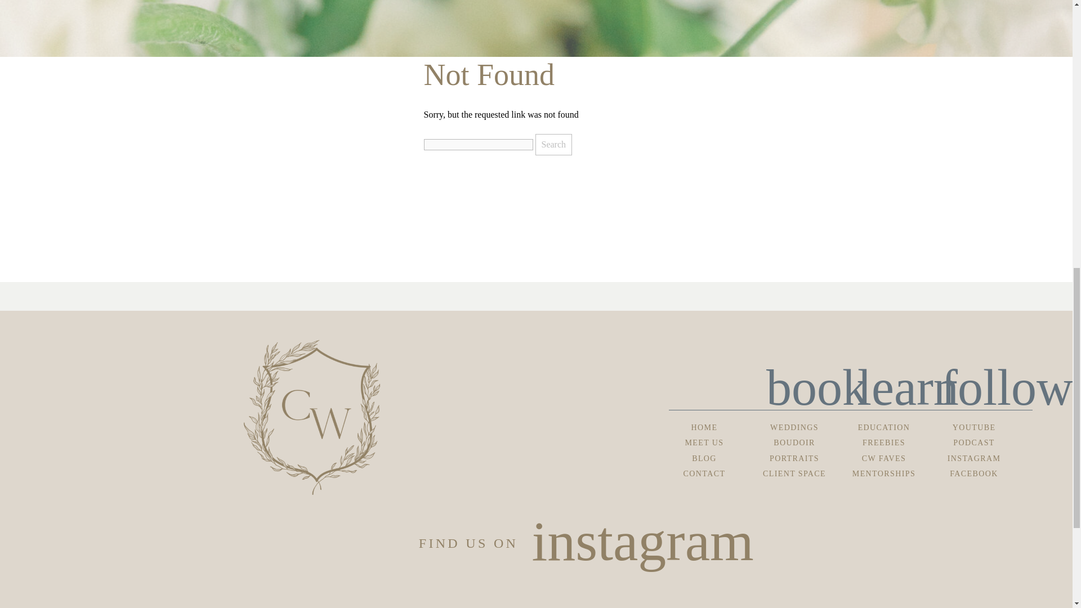 Image resolution: width=1081 pixels, height=608 pixels. I want to click on CLIENT SPACE, so click(794, 473).